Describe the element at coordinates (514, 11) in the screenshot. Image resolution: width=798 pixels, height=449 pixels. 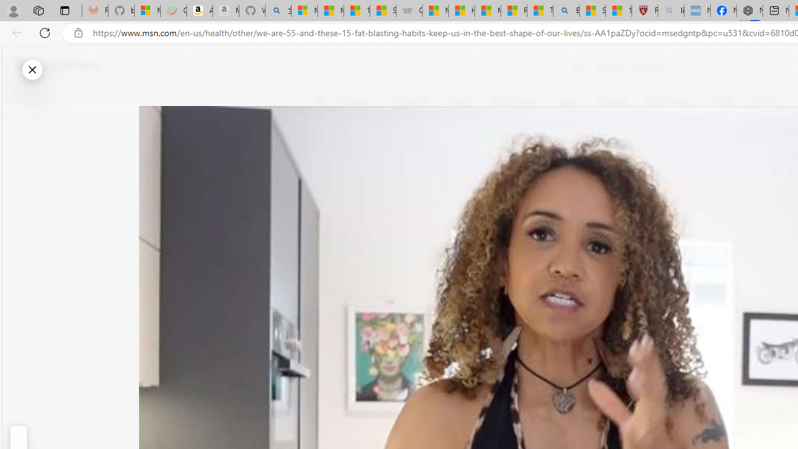
I see `Recipes - MSN` at that location.